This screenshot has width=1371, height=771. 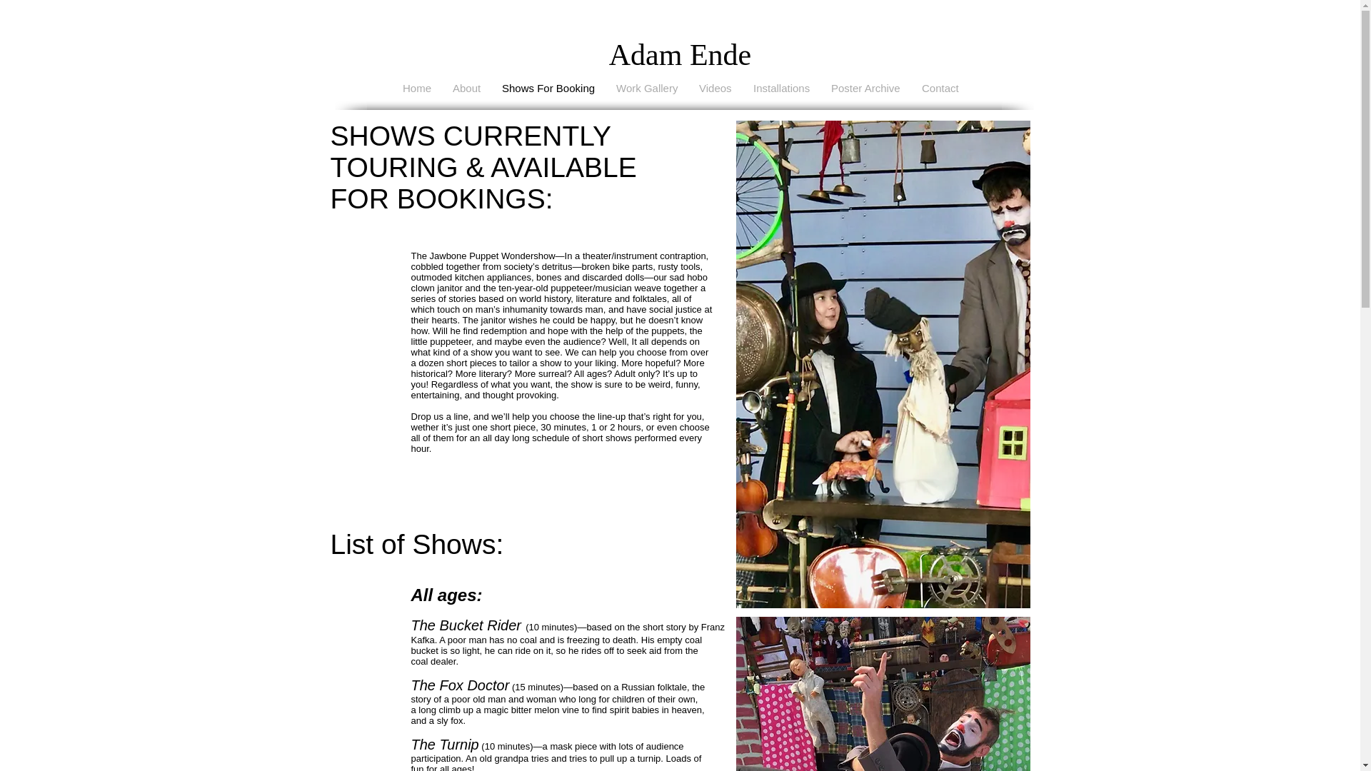 What do you see at coordinates (548, 89) in the screenshot?
I see `Shows For Booking` at bounding box center [548, 89].